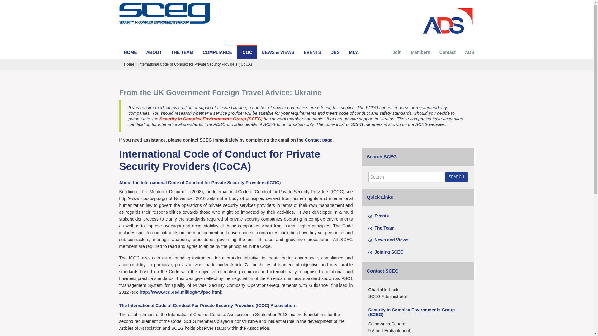  Describe the element at coordinates (397, 52) in the screenshot. I see `Join` at that location.